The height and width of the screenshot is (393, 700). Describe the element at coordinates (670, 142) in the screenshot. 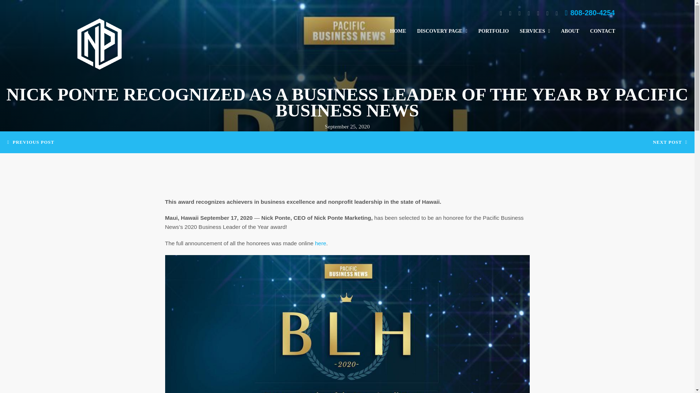

I see `NEXT POST` at that location.